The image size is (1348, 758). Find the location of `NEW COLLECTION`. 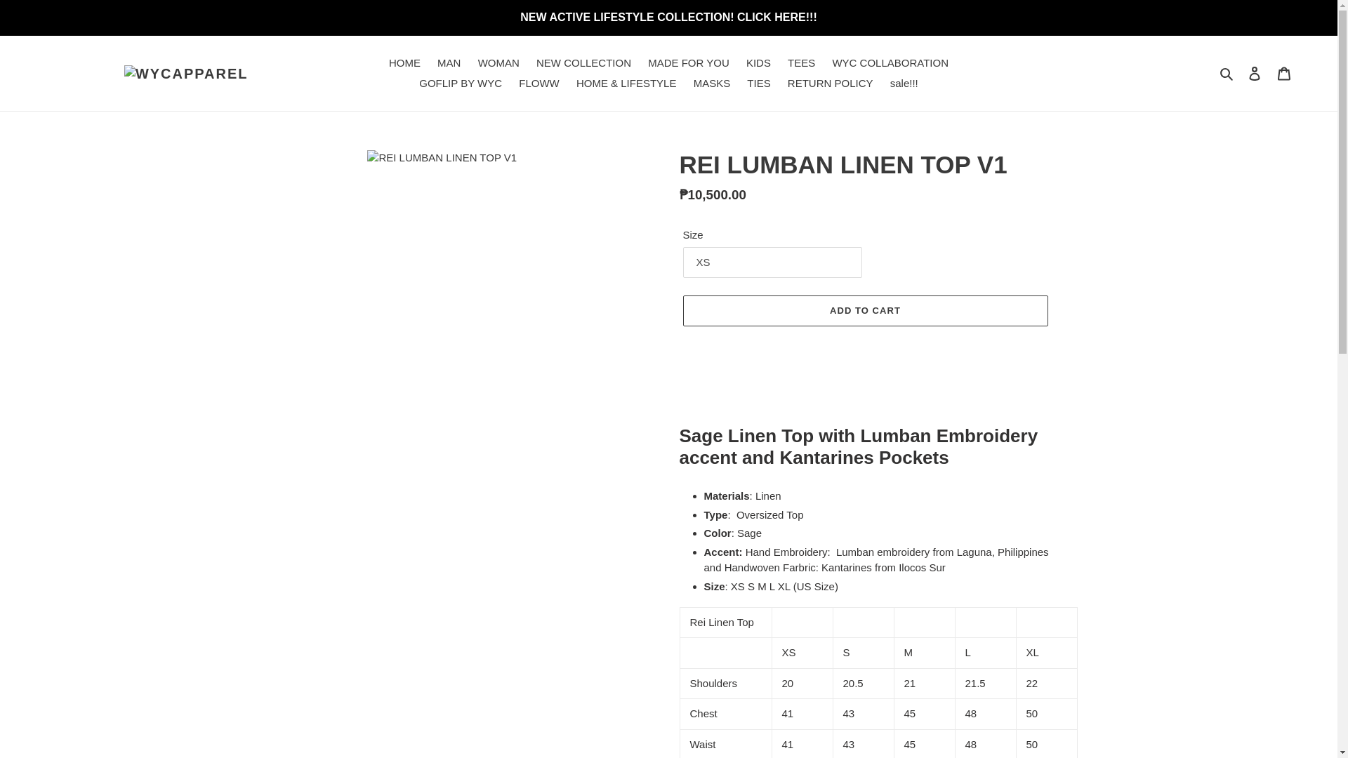

NEW COLLECTION is located at coordinates (583, 63).